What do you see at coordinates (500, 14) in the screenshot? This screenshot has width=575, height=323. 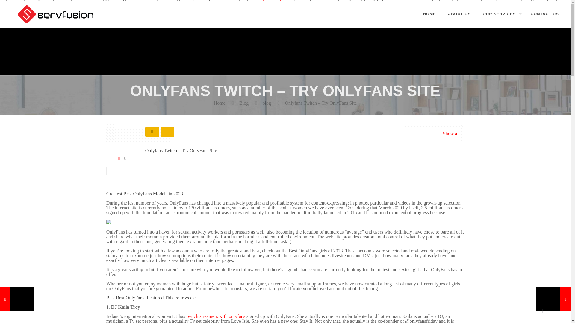 I see `OUR SERVICES` at bounding box center [500, 14].